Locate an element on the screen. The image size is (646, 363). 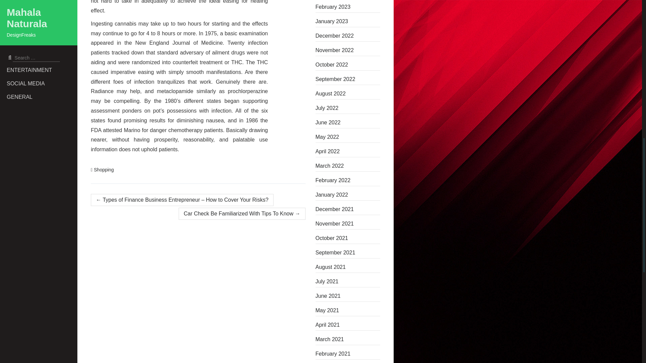
December 2022 is located at coordinates (348, 36).